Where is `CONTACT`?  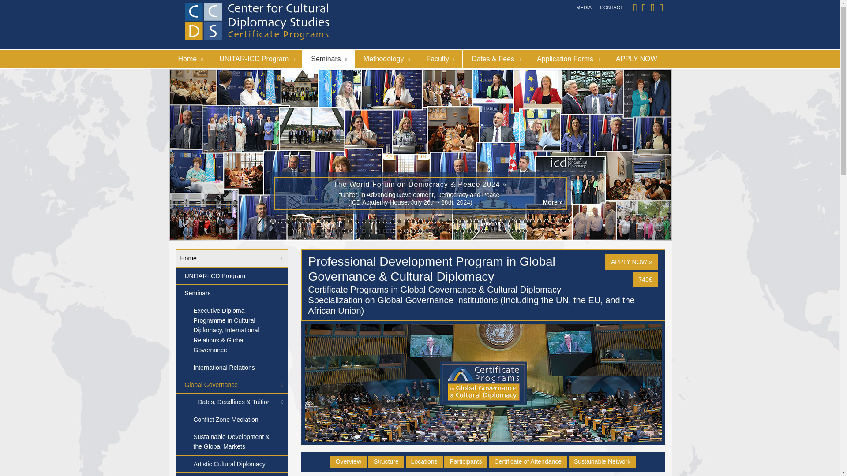 CONTACT is located at coordinates (611, 7).